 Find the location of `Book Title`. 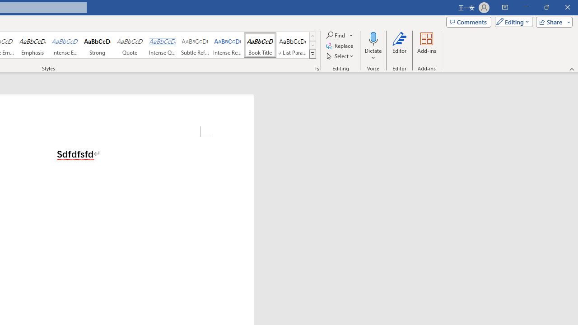

Book Title is located at coordinates (260, 45).